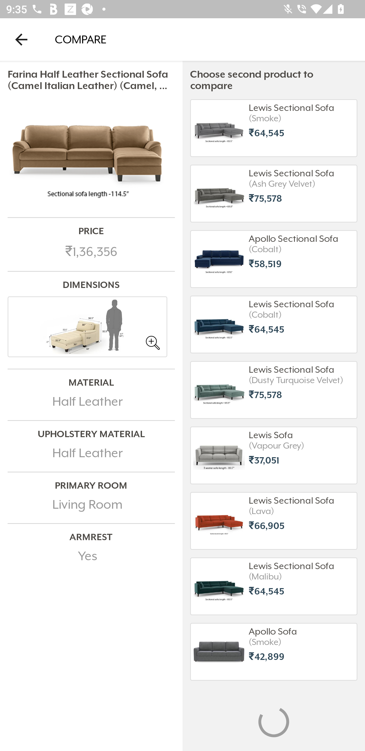  What do you see at coordinates (274, 259) in the screenshot?
I see `Apollo Sectional Sofa (Cobalt) ₹58,519` at bounding box center [274, 259].